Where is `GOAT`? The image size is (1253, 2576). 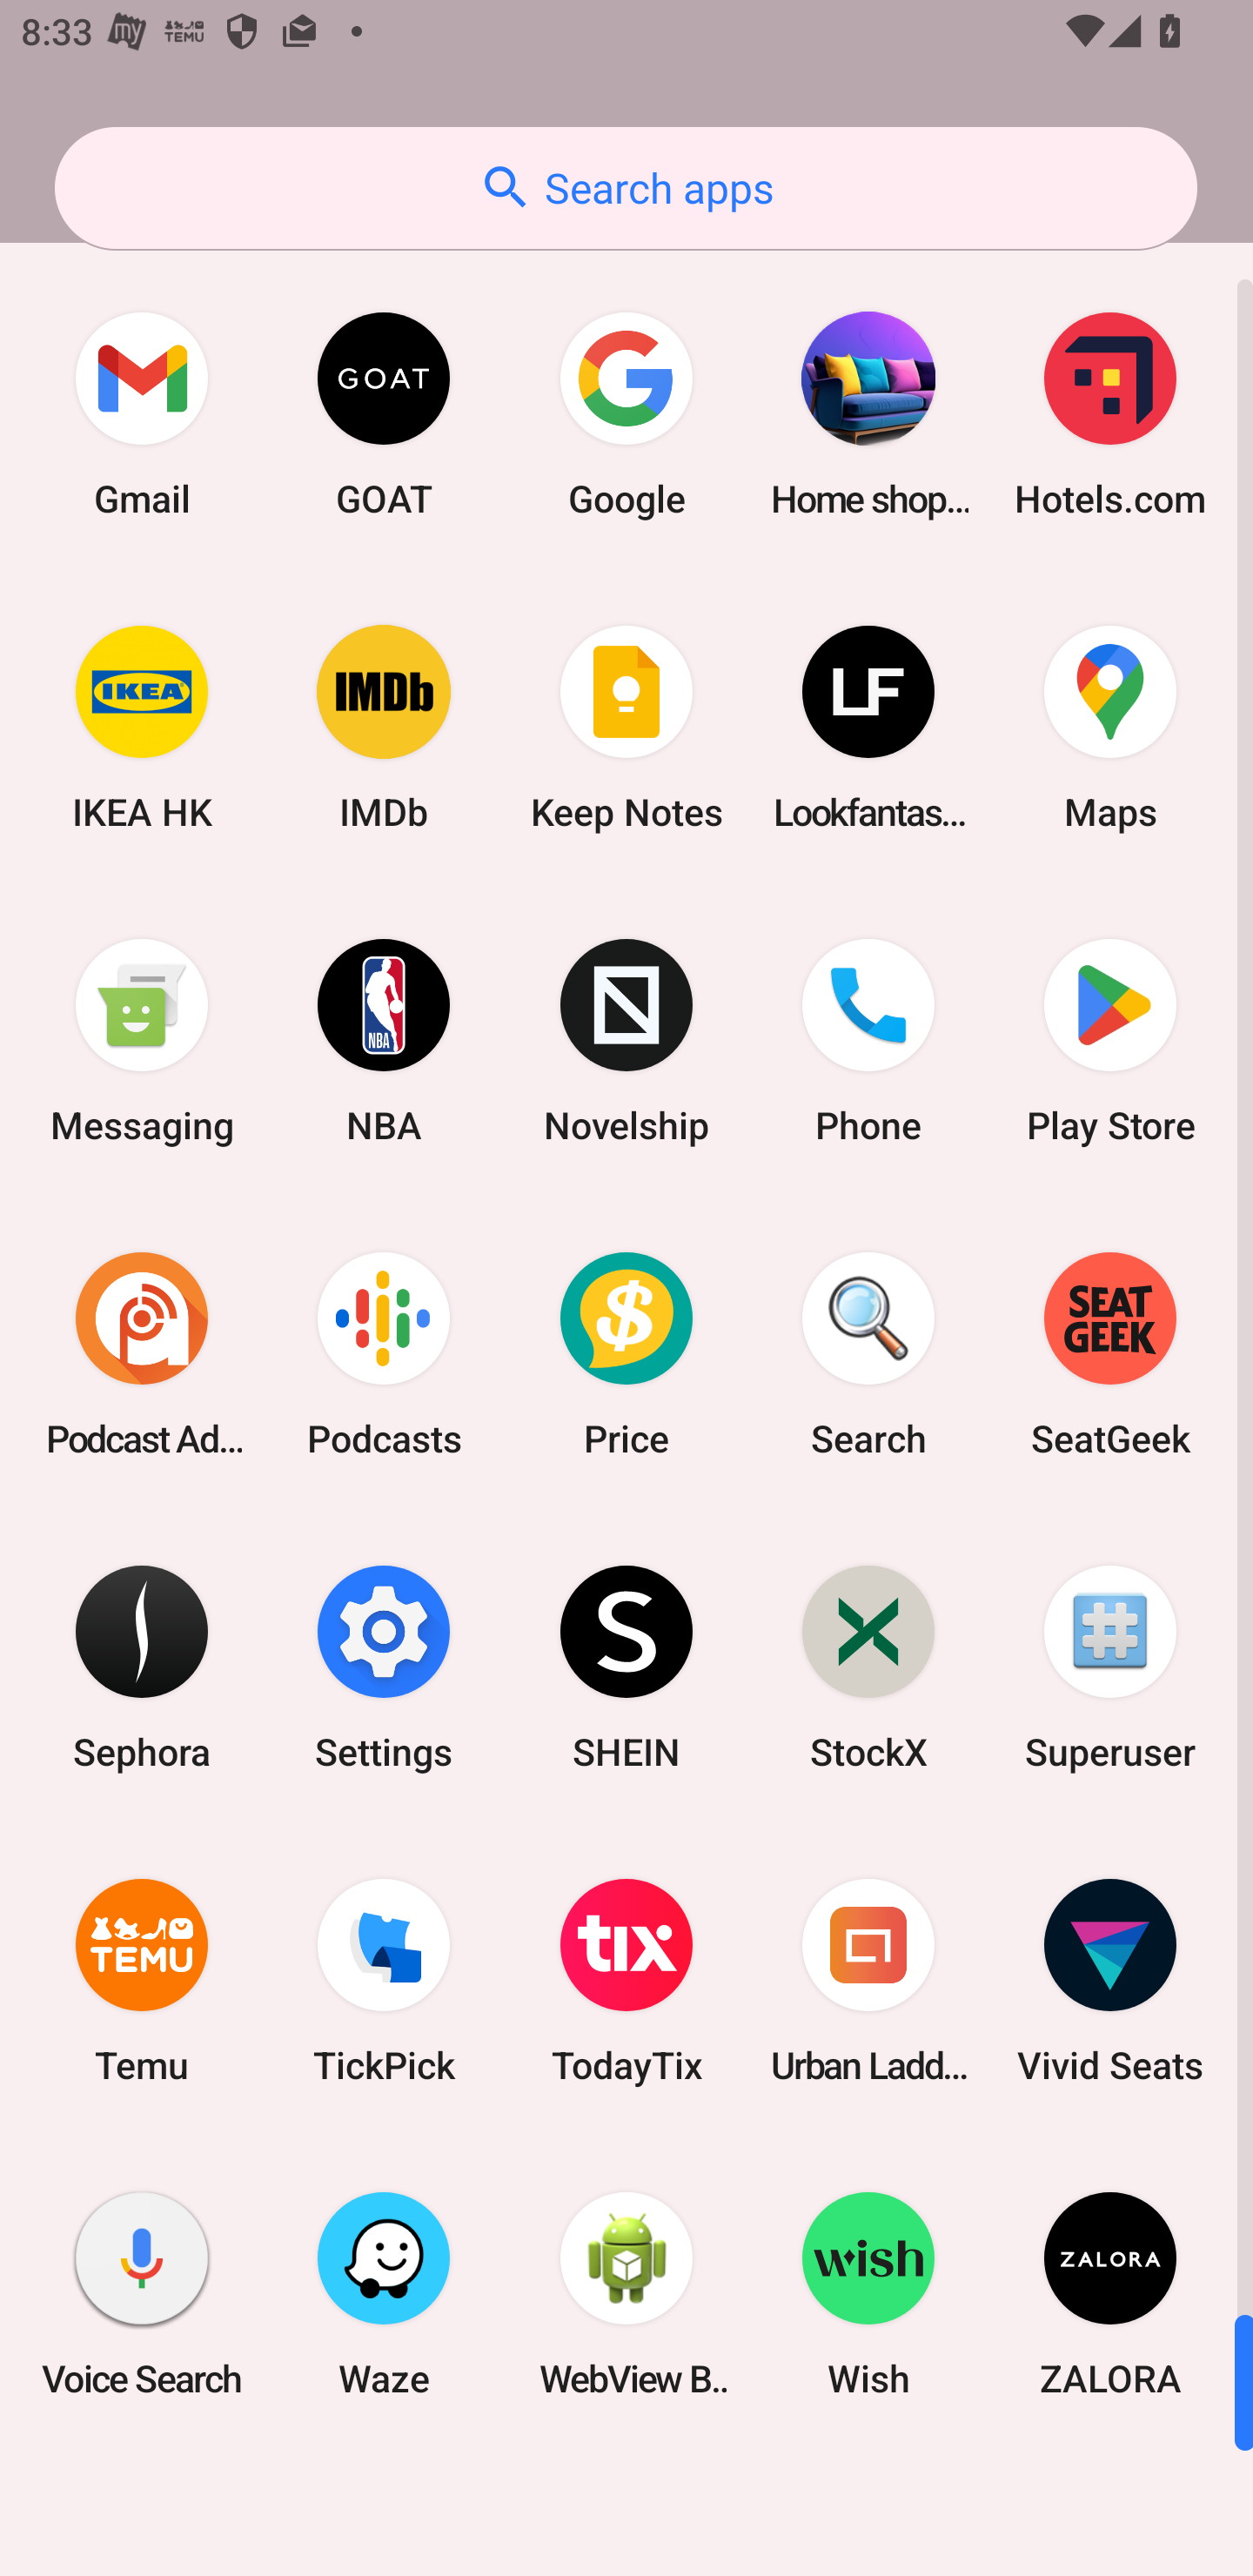 GOAT is located at coordinates (384, 414).